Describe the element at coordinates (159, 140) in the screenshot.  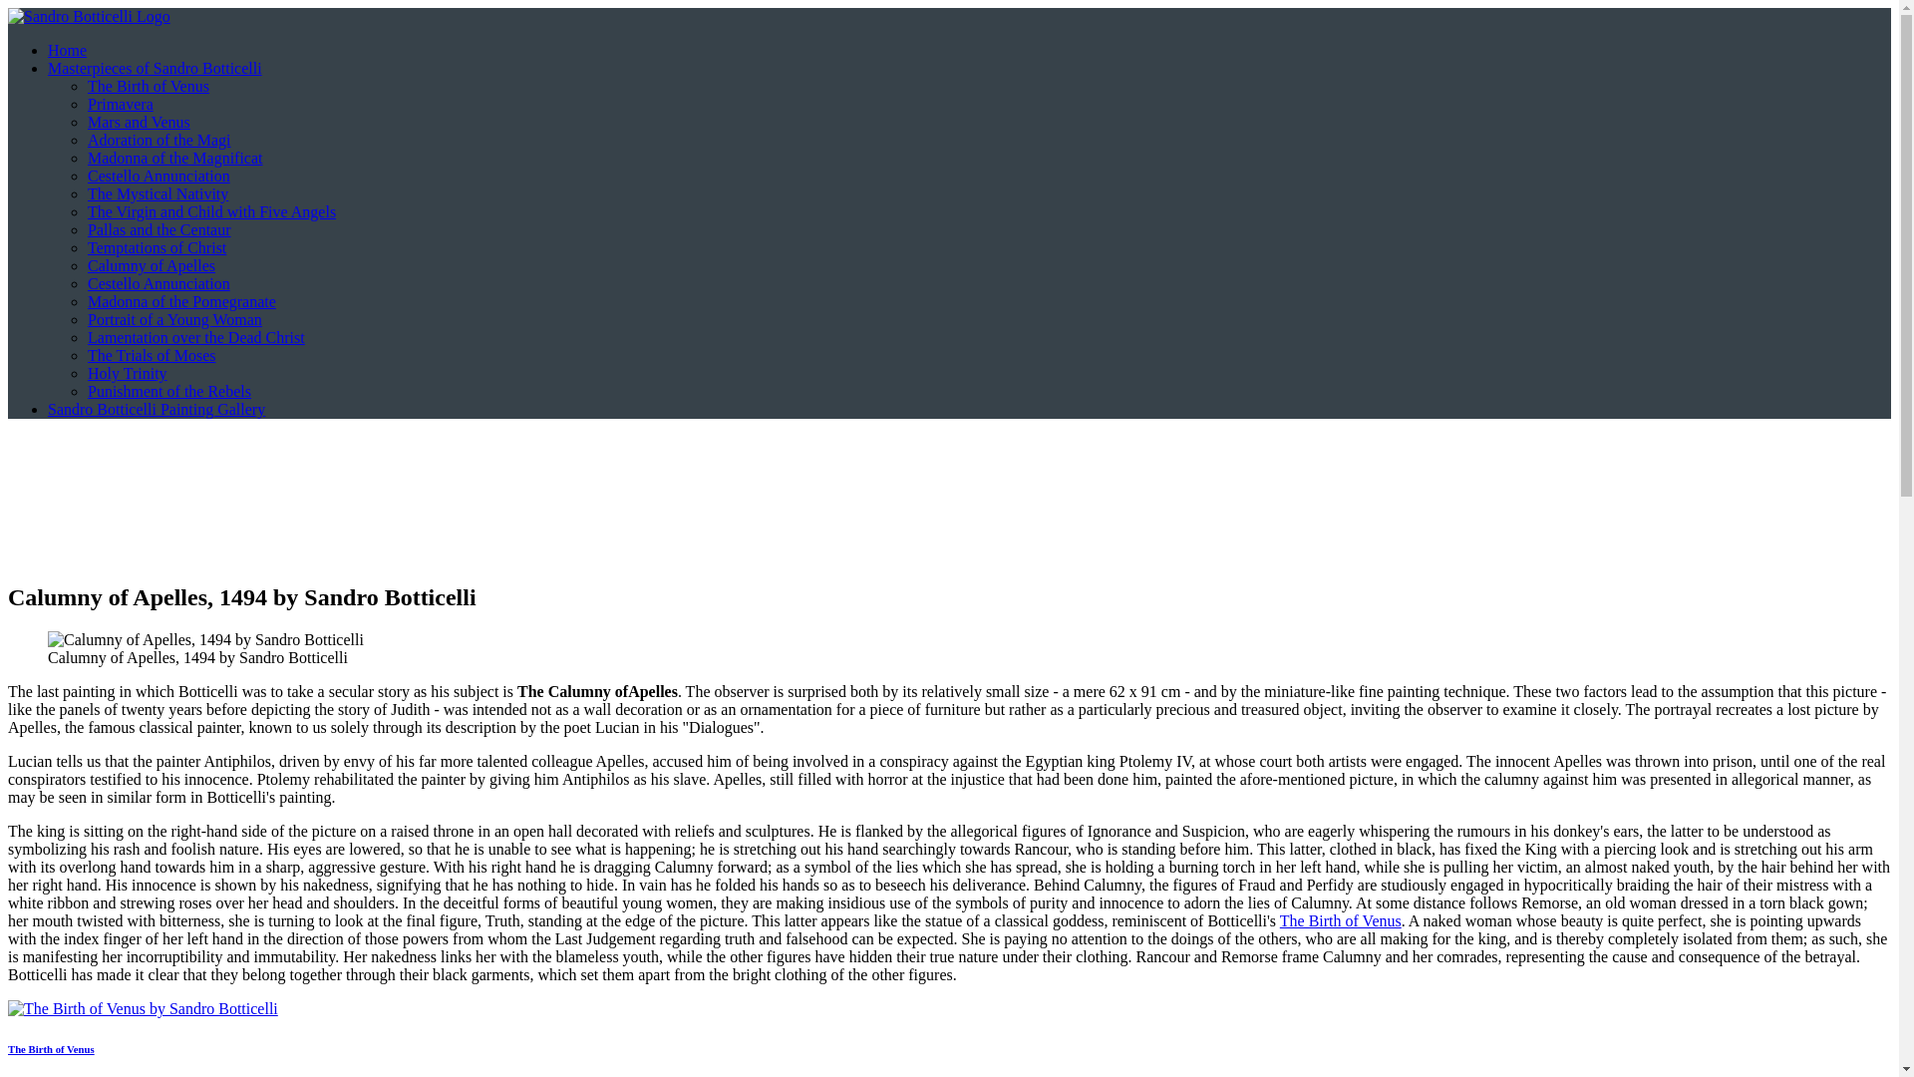
I see `Adoration of the Magi` at that location.